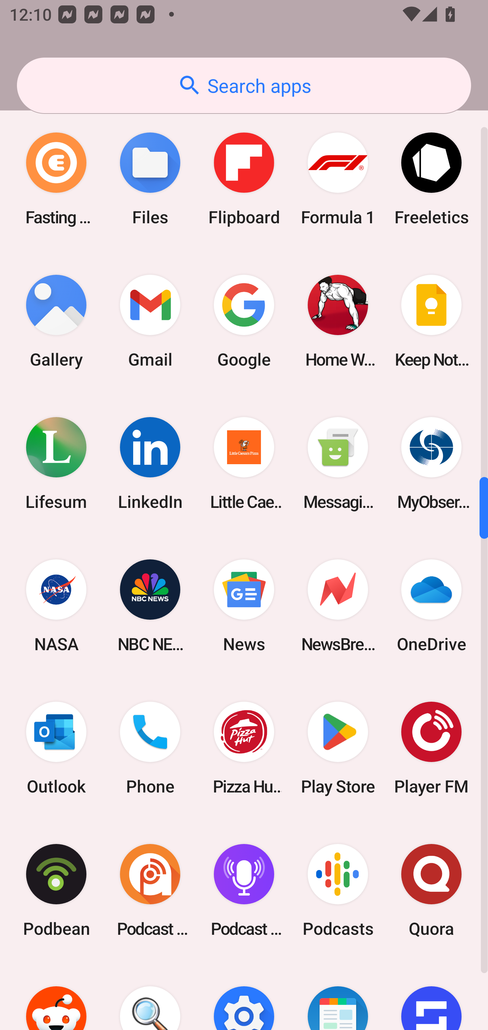  Describe the element at coordinates (338, 464) in the screenshot. I see `Messaging` at that location.